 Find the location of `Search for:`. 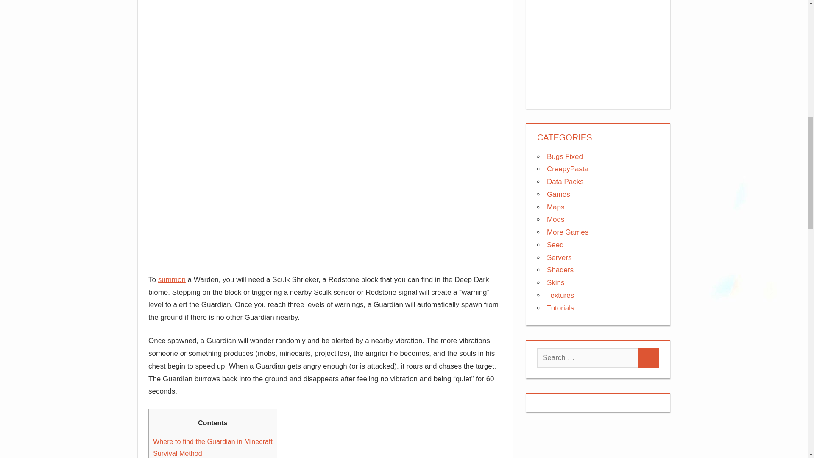

Search for: is located at coordinates (588, 358).